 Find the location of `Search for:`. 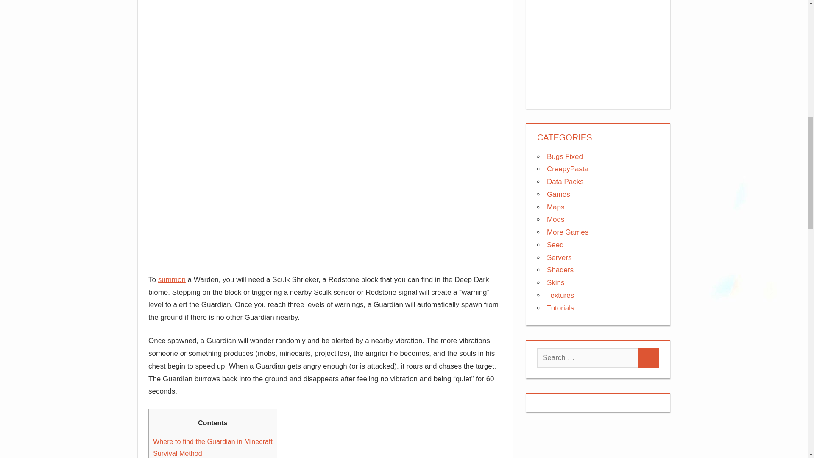

Search for: is located at coordinates (588, 358).